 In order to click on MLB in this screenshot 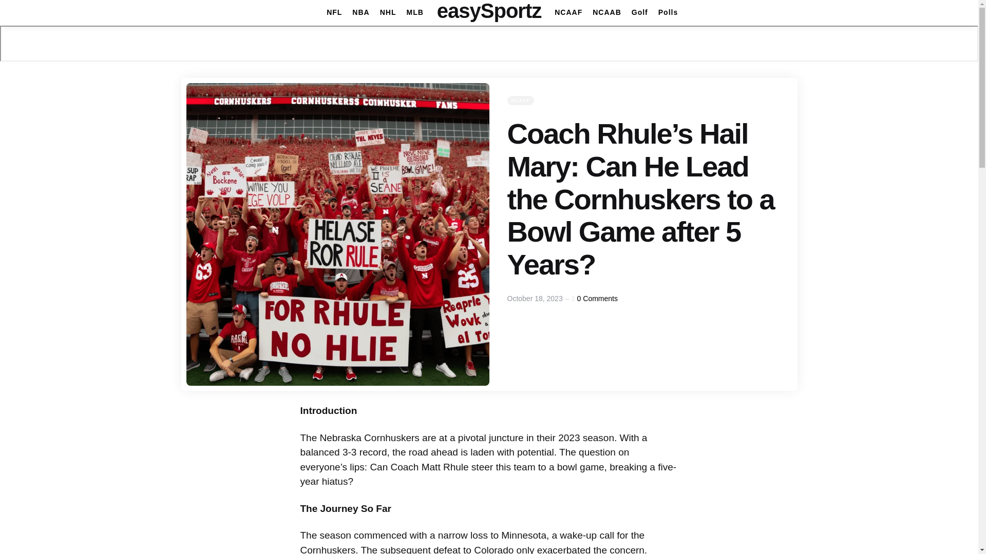, I will do `click(414, 12)`.